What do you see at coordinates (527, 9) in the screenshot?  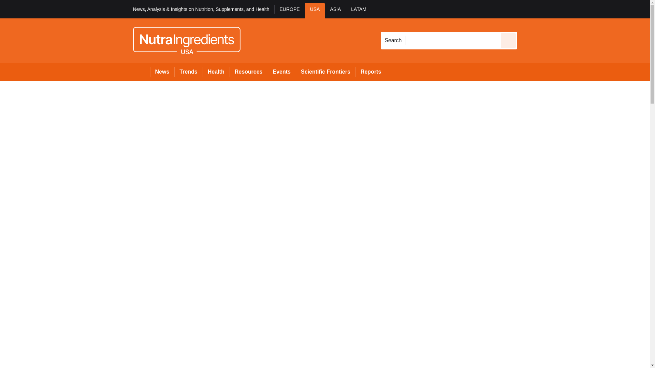 I see `Sign in` at bounding box center [527, 9].